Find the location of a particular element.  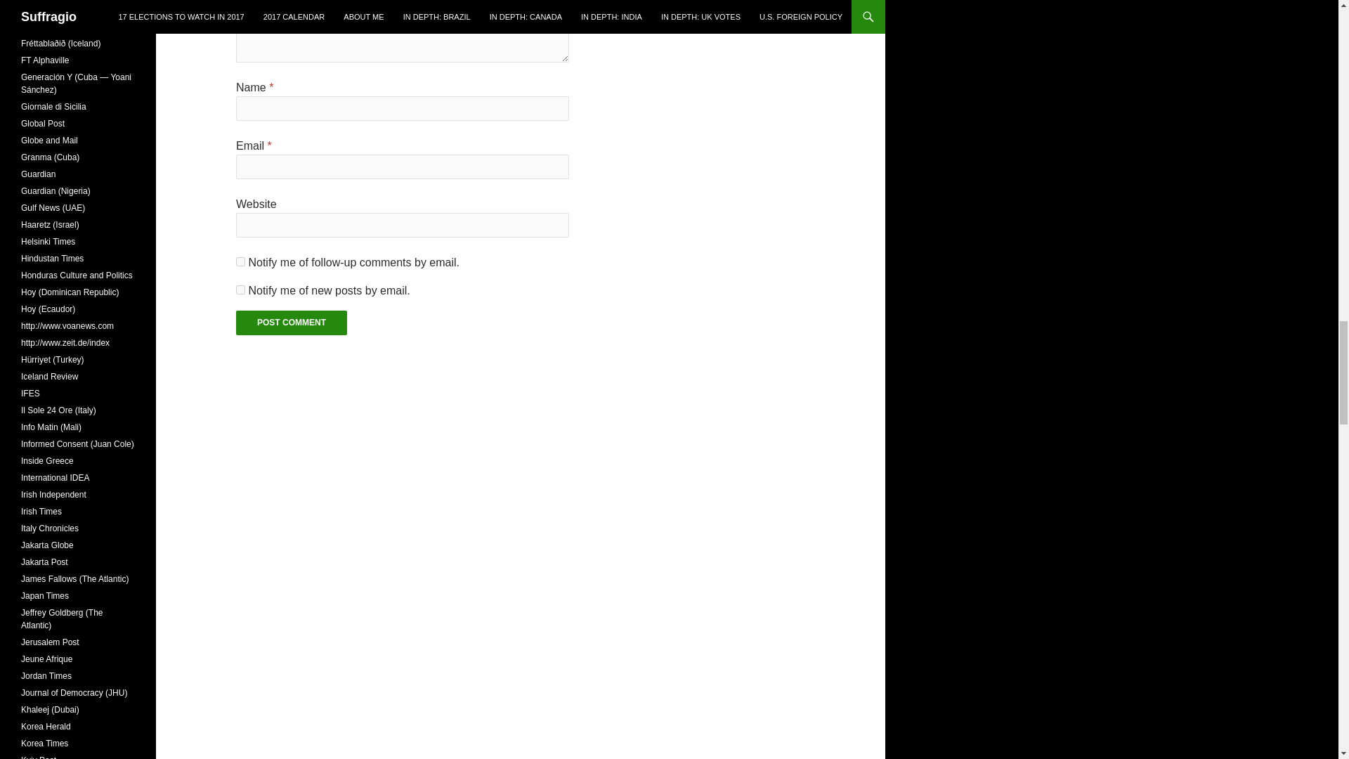

subscribe is located at coordinates (240, 290).